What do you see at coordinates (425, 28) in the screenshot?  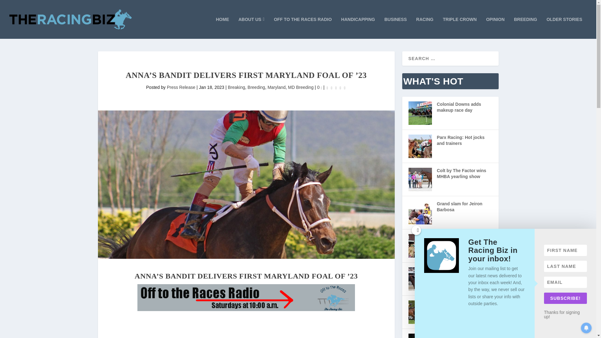 I see `RACING` at bounding box center [425, 28].